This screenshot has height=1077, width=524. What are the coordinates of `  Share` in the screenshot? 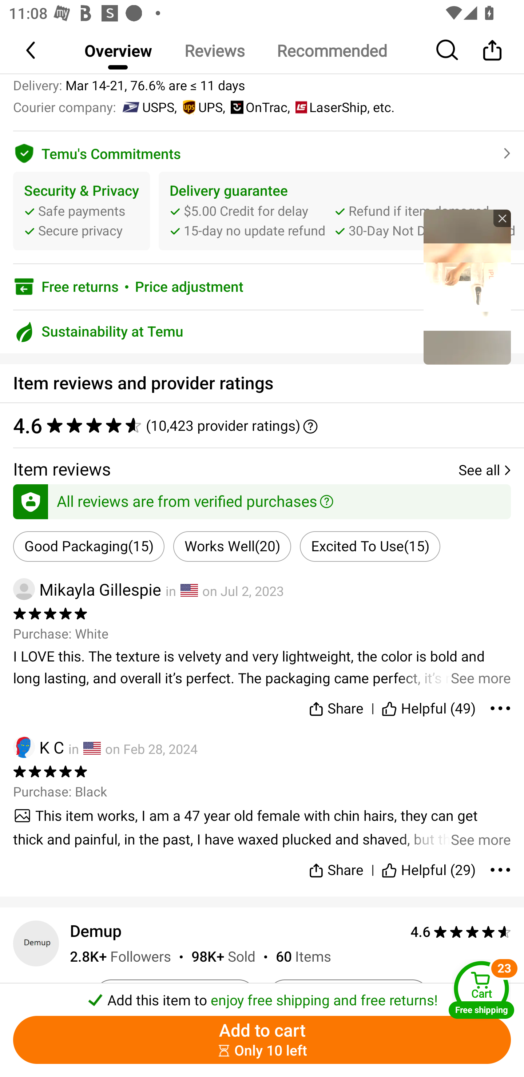 It's located at (336, 865).